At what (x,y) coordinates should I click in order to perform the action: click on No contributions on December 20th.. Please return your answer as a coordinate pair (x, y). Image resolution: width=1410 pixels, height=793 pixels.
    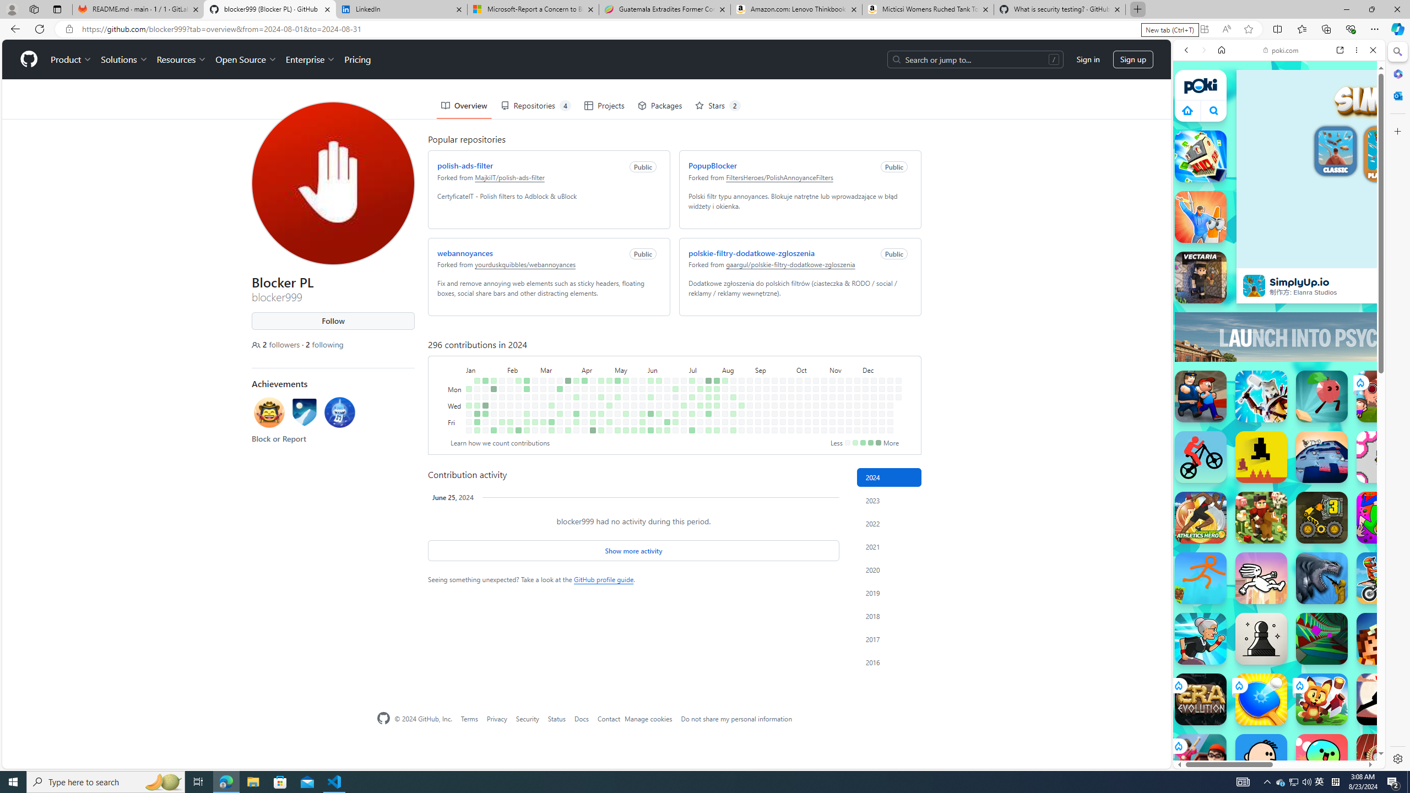
    Looking at the image, I should click on (881, 422).